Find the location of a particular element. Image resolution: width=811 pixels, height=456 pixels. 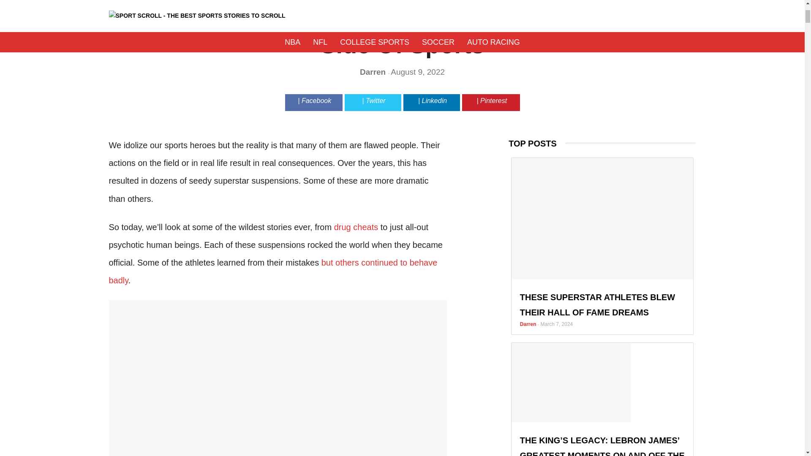

drug cheats is located at coordinates (357, 227).